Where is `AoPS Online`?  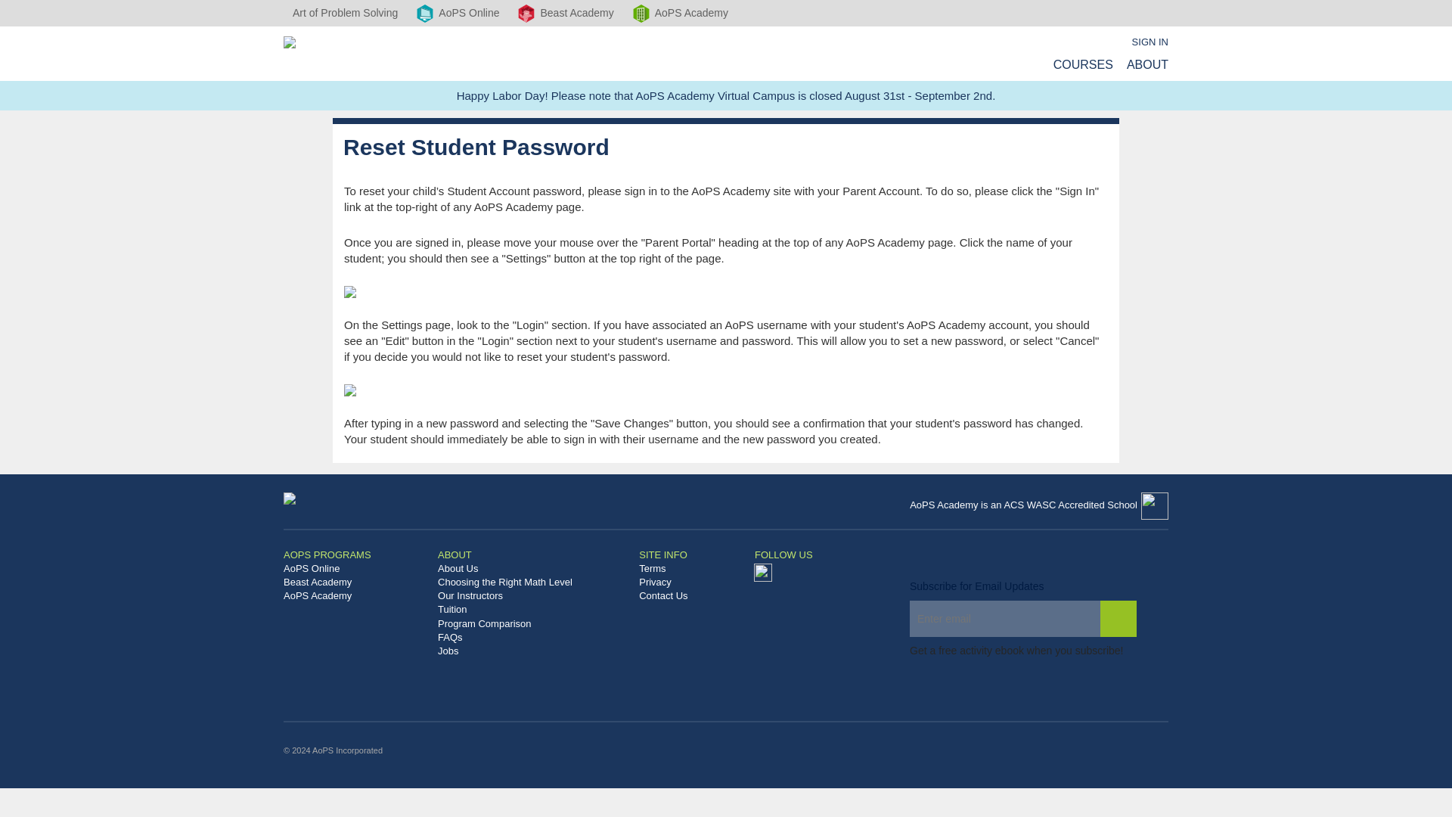 AoPS Online is located at coordinates (353, 569).